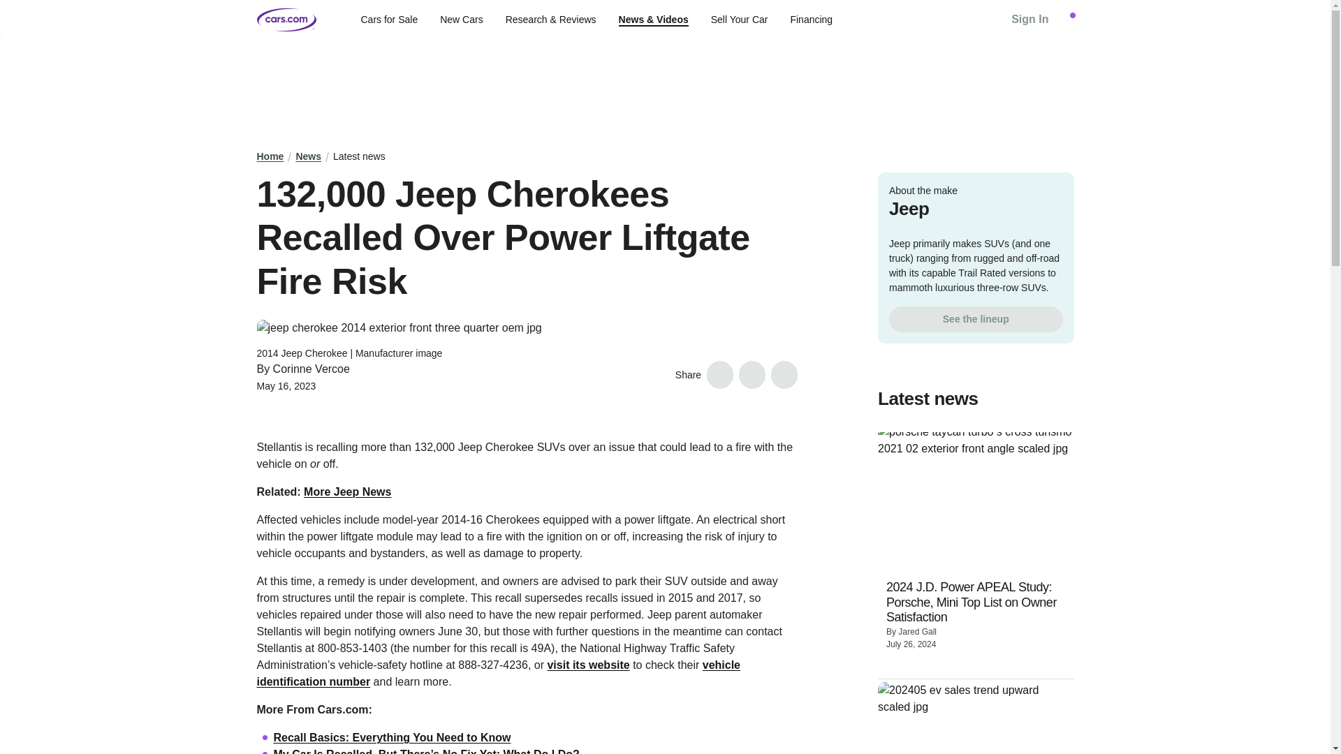 This screenshot has height=754, width=1341. Describe the element at coordinates (388, 20) in the screenshot. I see `Cars for Sale` at that location.